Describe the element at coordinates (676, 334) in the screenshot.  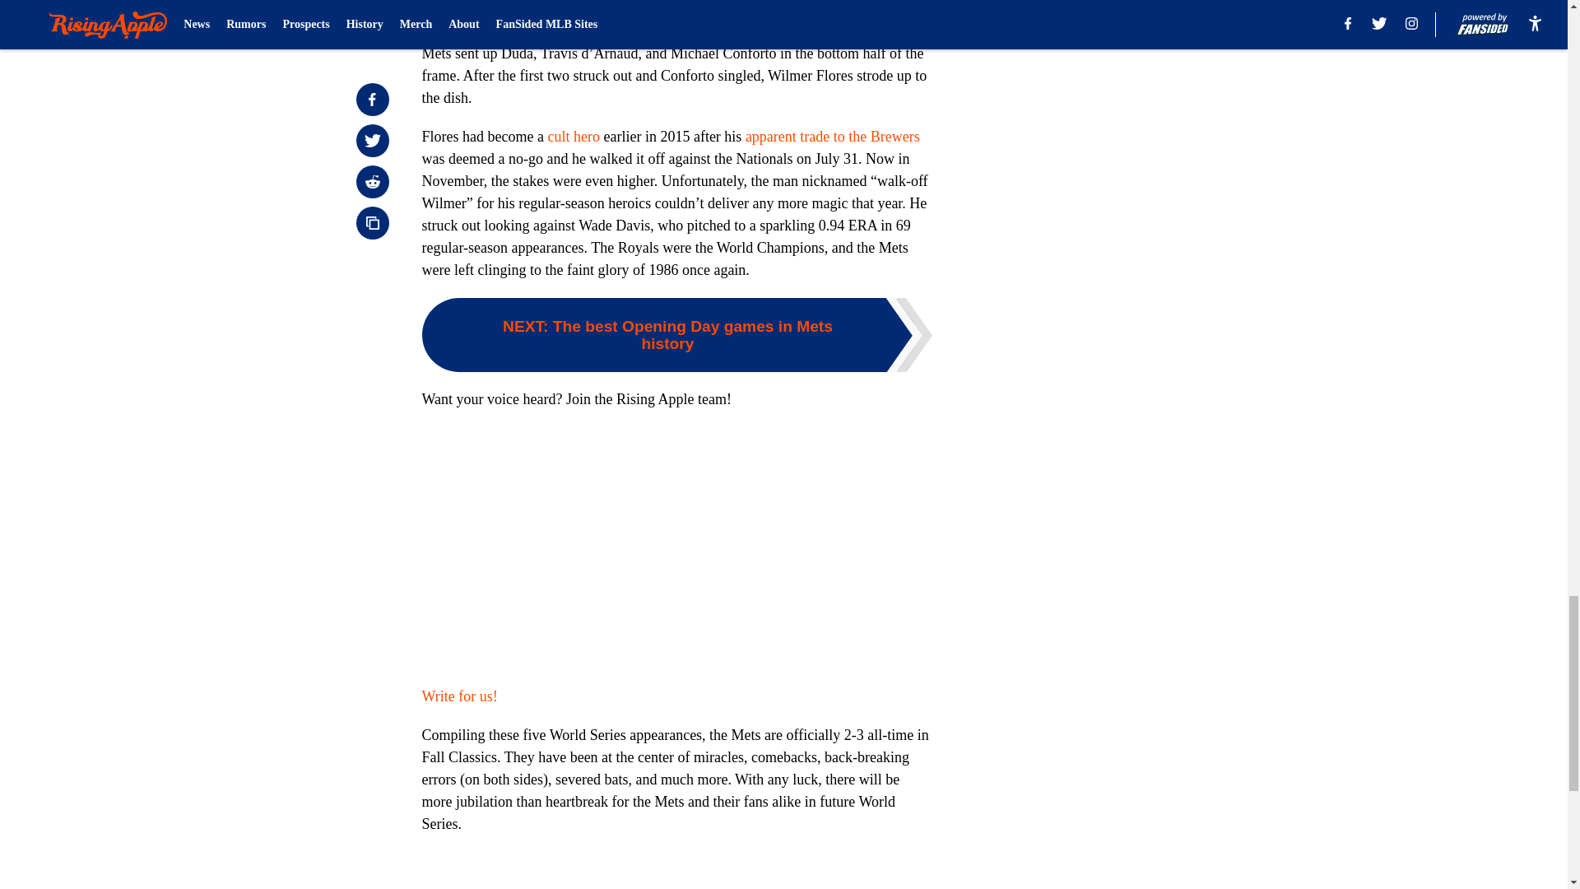
I see `NEXT: The best Opening Day games in Mets history` at that location.